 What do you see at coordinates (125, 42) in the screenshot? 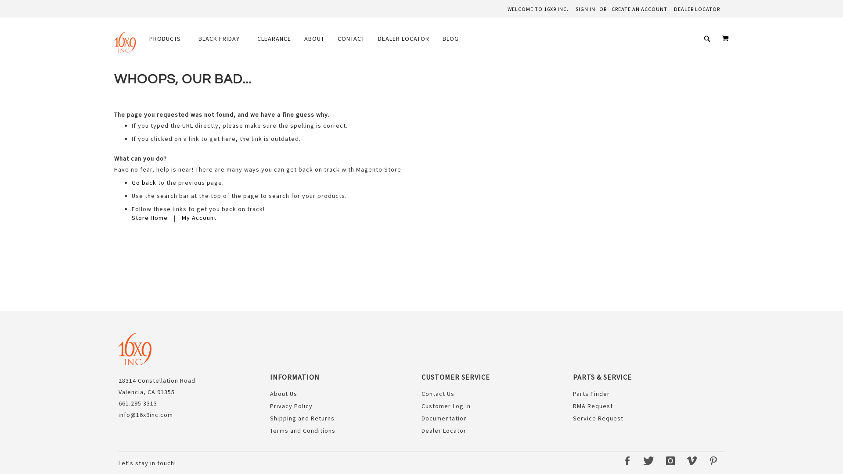
I see `16x9 Inc.` at bounding box center [125, 42].